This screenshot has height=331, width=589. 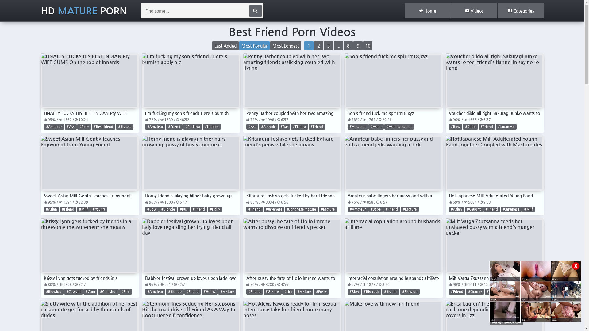 What do you see at coordinates (393, 249) in the screenshot?
I see `Interracial copulation around husbands affiliate` at bounding box center [393, 249].